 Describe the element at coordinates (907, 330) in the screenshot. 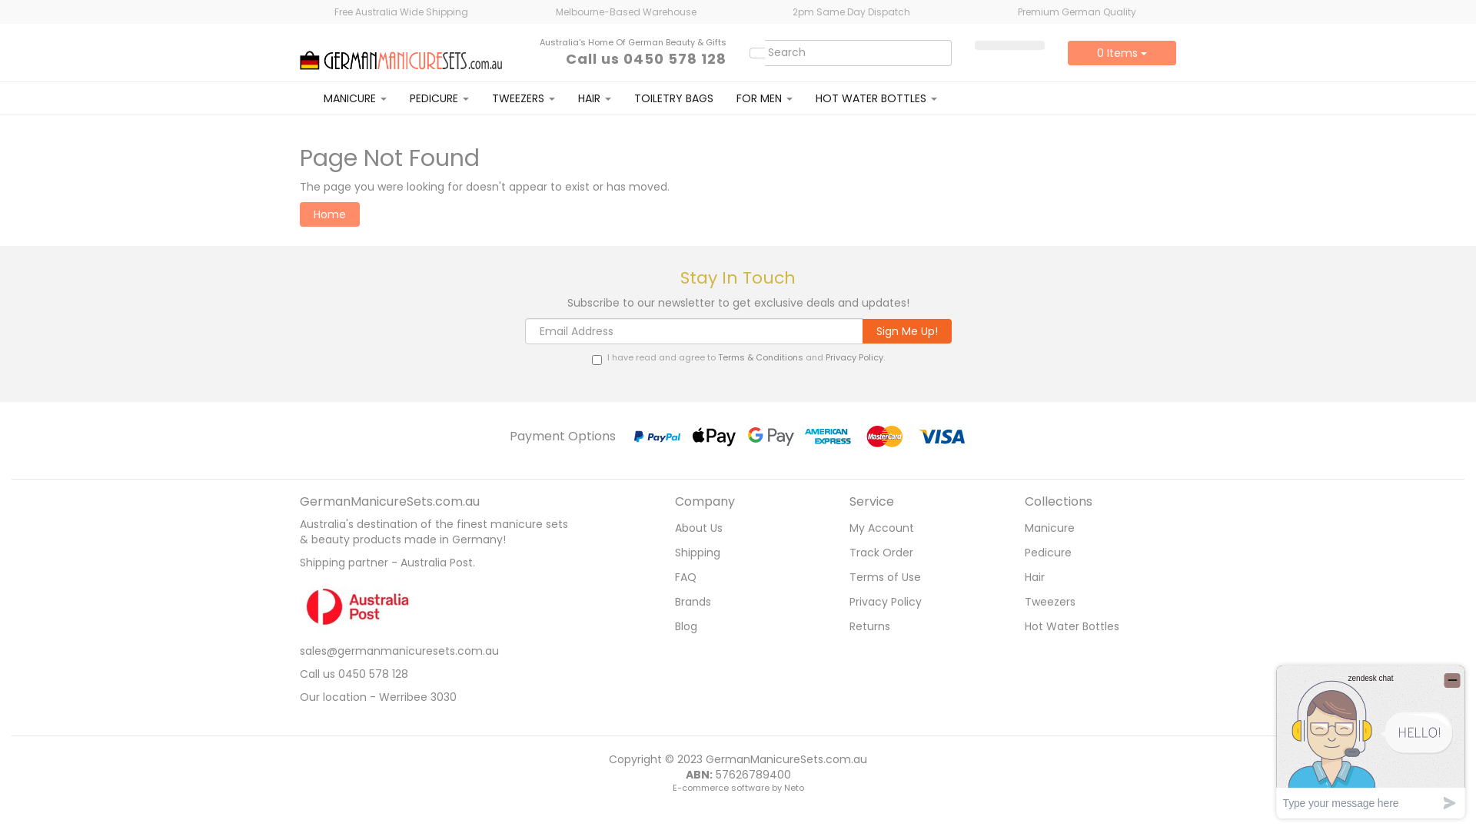

I see `Sign Me Up!` at that location.